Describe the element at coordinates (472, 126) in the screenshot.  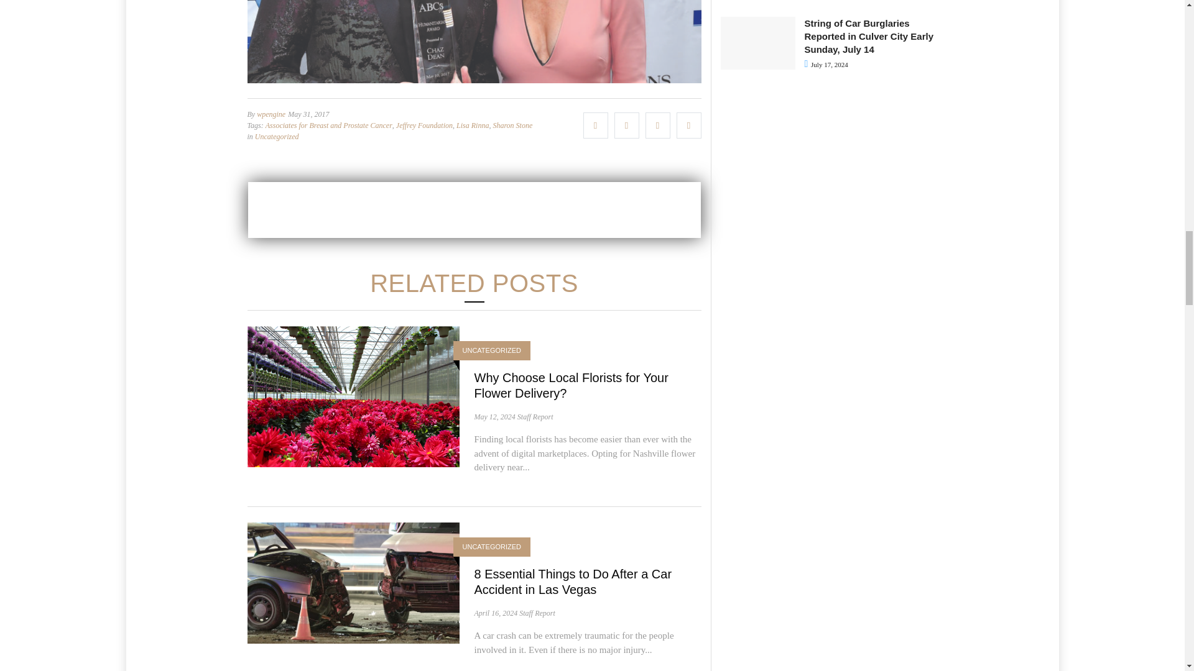
I see `Lisa Rinna` at that location.